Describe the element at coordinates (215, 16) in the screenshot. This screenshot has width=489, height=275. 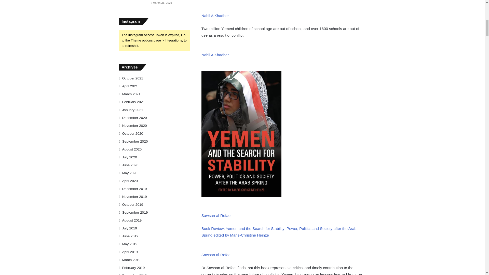
I see `Nabil AlKhadher` at that location.